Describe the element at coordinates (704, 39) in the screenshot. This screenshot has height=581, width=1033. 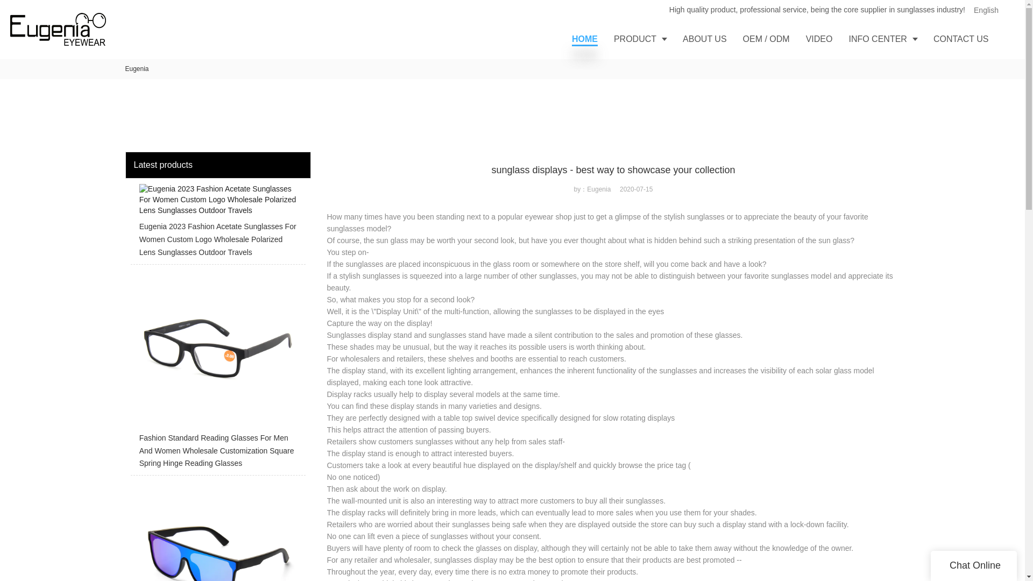
I see `ABOUT US` at that location.